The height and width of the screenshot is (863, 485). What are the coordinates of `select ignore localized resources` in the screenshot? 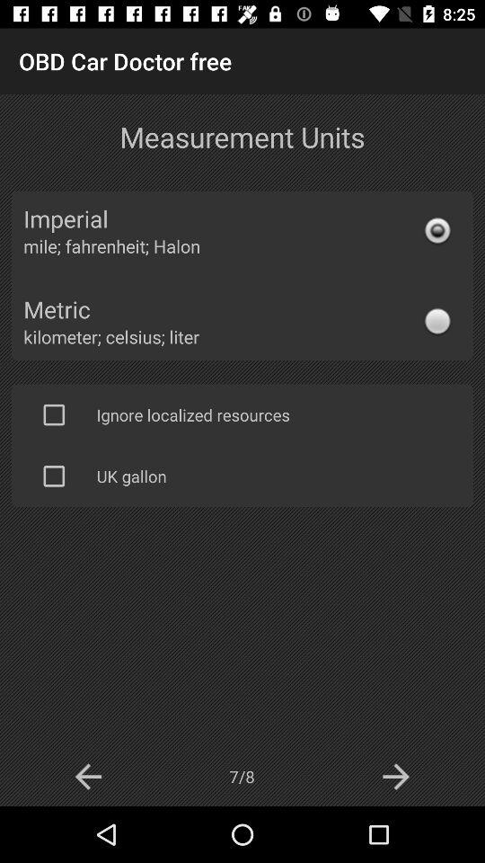 It's located at (54, 414).